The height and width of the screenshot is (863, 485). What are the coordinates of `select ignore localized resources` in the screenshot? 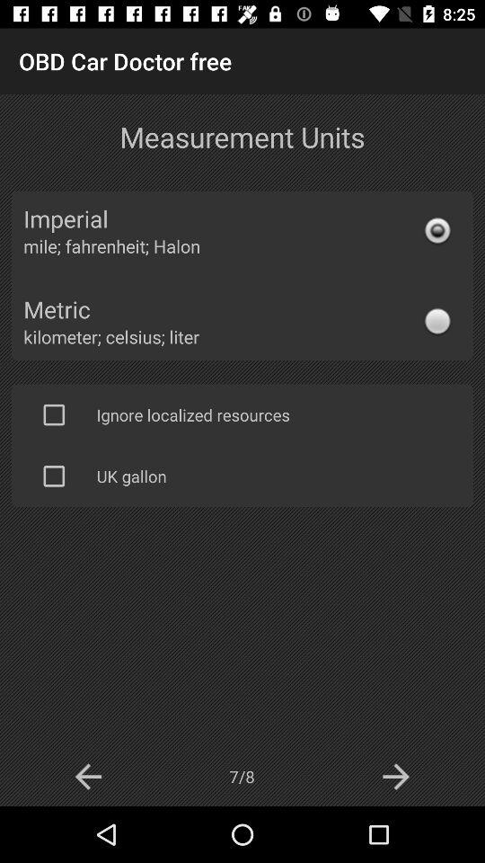 It's located at (54, 414).